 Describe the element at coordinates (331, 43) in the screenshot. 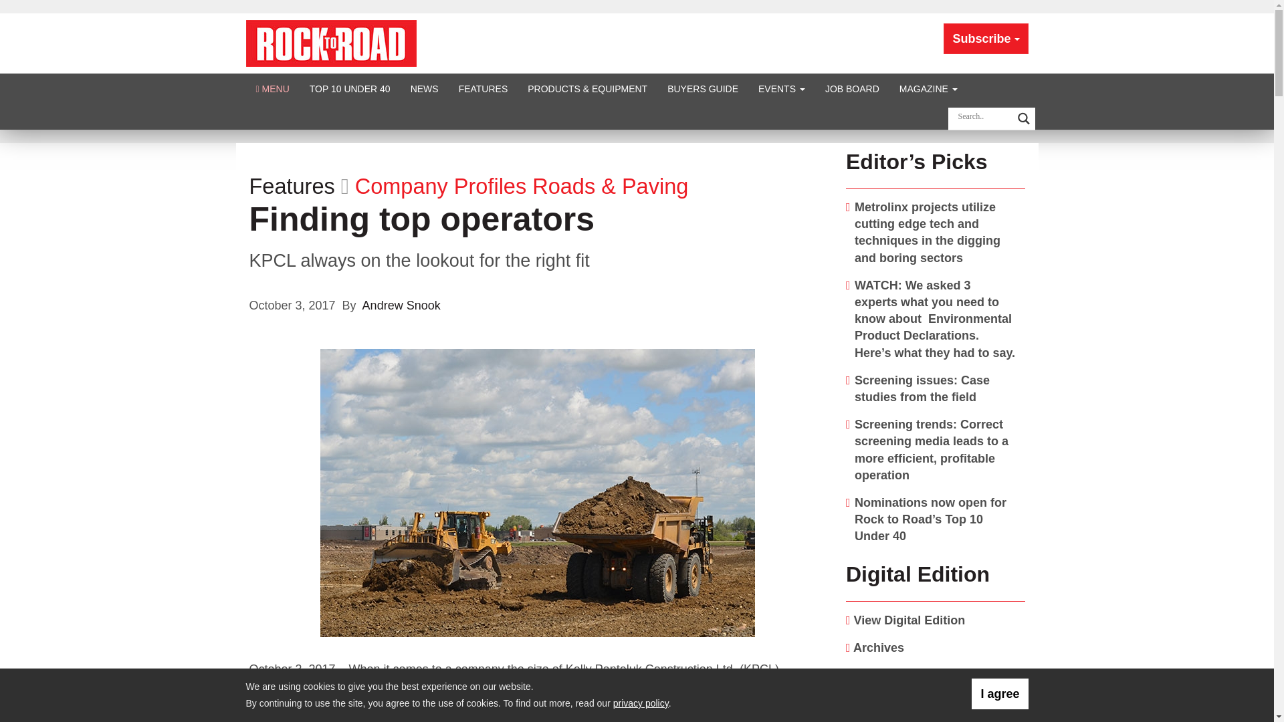

I see `Rock to Road` at that location.